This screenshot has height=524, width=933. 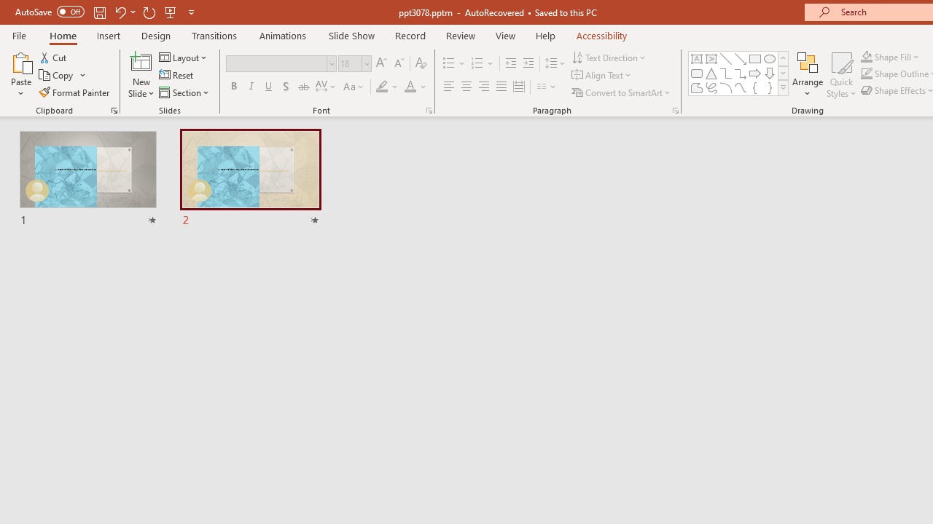 I want to click on Adjust indents and spacing - Microsoft Support, so click(x=31, y=404).